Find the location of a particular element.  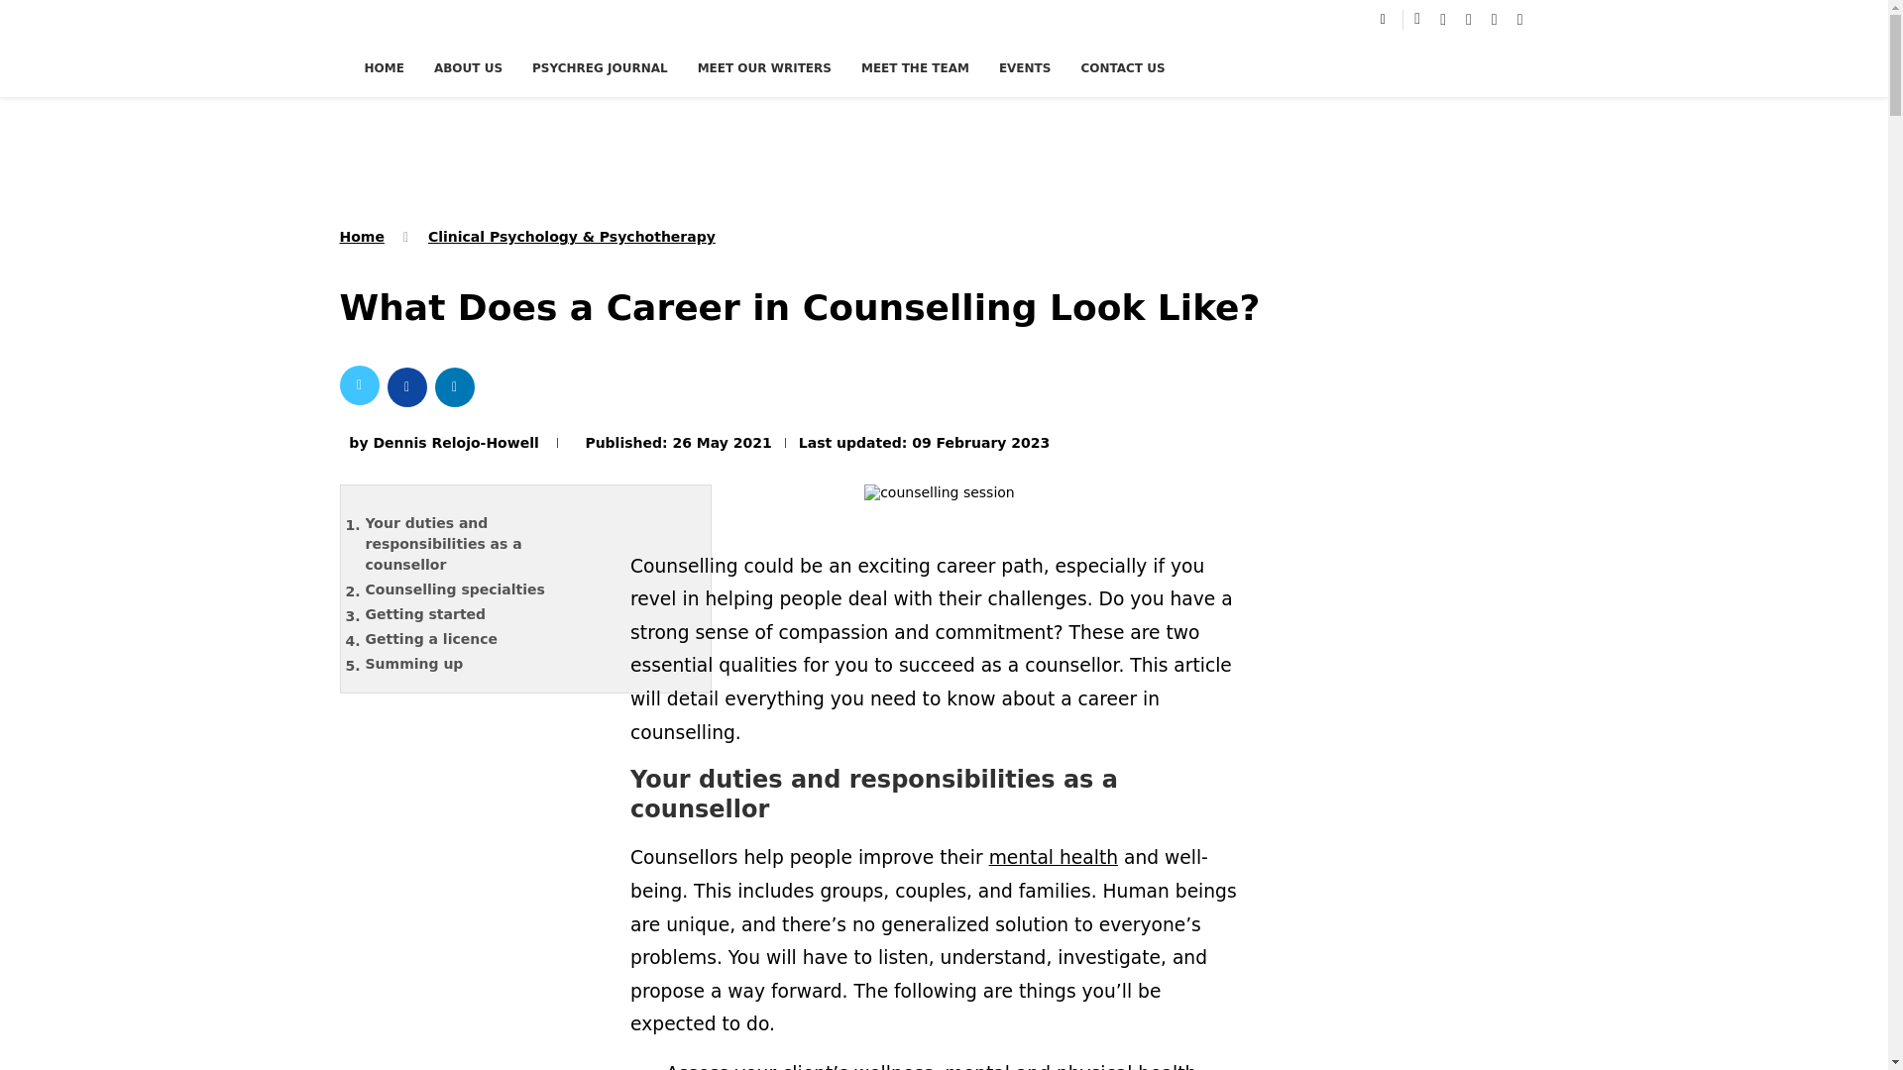

MEET THE TEAM is located at coordinates (915, 67).